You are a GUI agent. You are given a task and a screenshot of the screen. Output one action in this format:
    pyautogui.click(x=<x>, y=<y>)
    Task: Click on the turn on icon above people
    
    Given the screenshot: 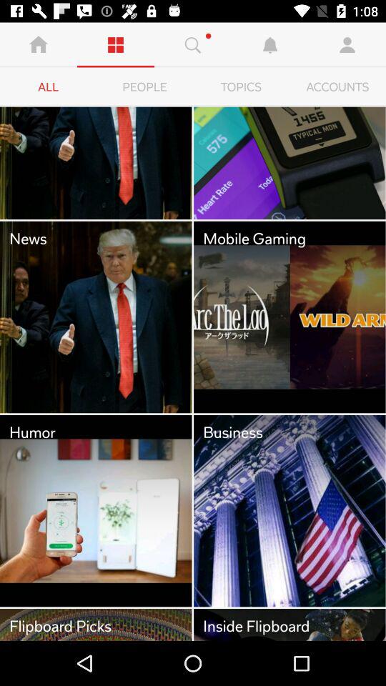 What is the action you would take?
    pyautogui.click(x=193, y=44)
    